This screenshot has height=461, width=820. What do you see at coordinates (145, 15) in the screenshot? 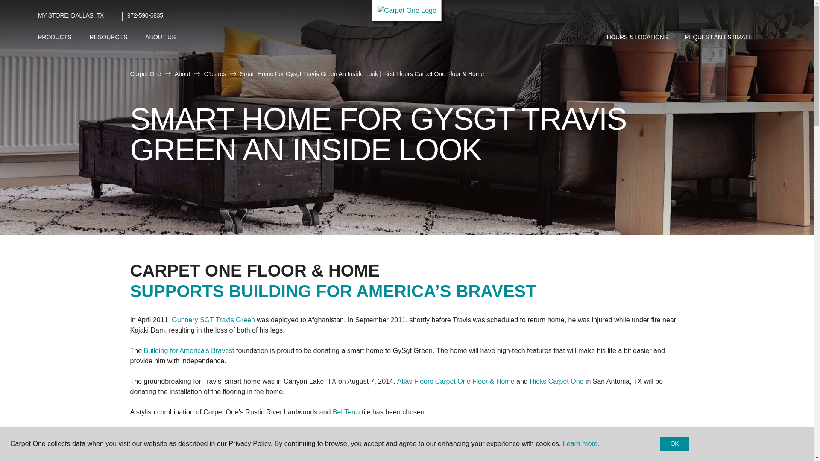
I see `972-590-6835` at bounding box center [145, 15].